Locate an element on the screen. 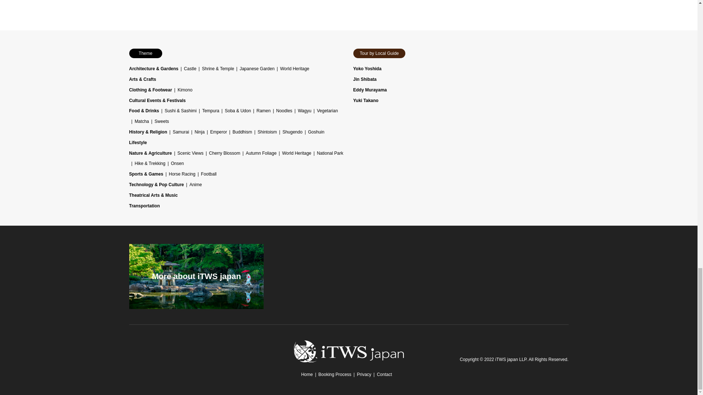 This screenshot has height=395, width=703. Samurai is located at coordinates (181, 132).